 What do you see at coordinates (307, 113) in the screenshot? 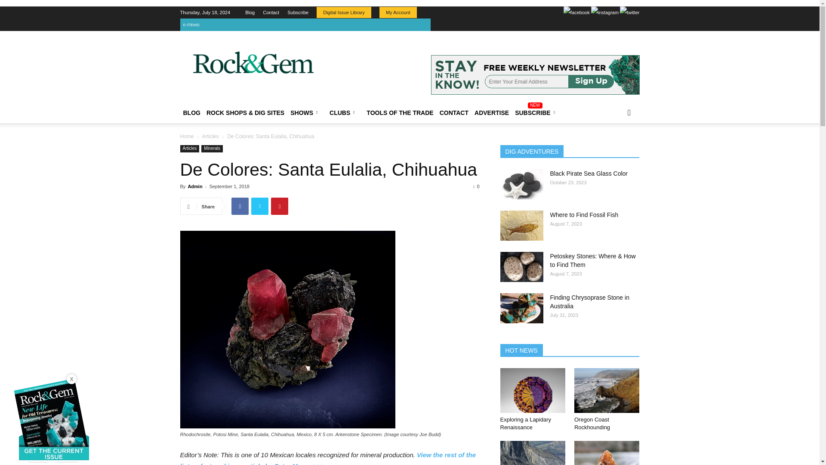
I see `SHOWS` at bounding box center [307, 113].